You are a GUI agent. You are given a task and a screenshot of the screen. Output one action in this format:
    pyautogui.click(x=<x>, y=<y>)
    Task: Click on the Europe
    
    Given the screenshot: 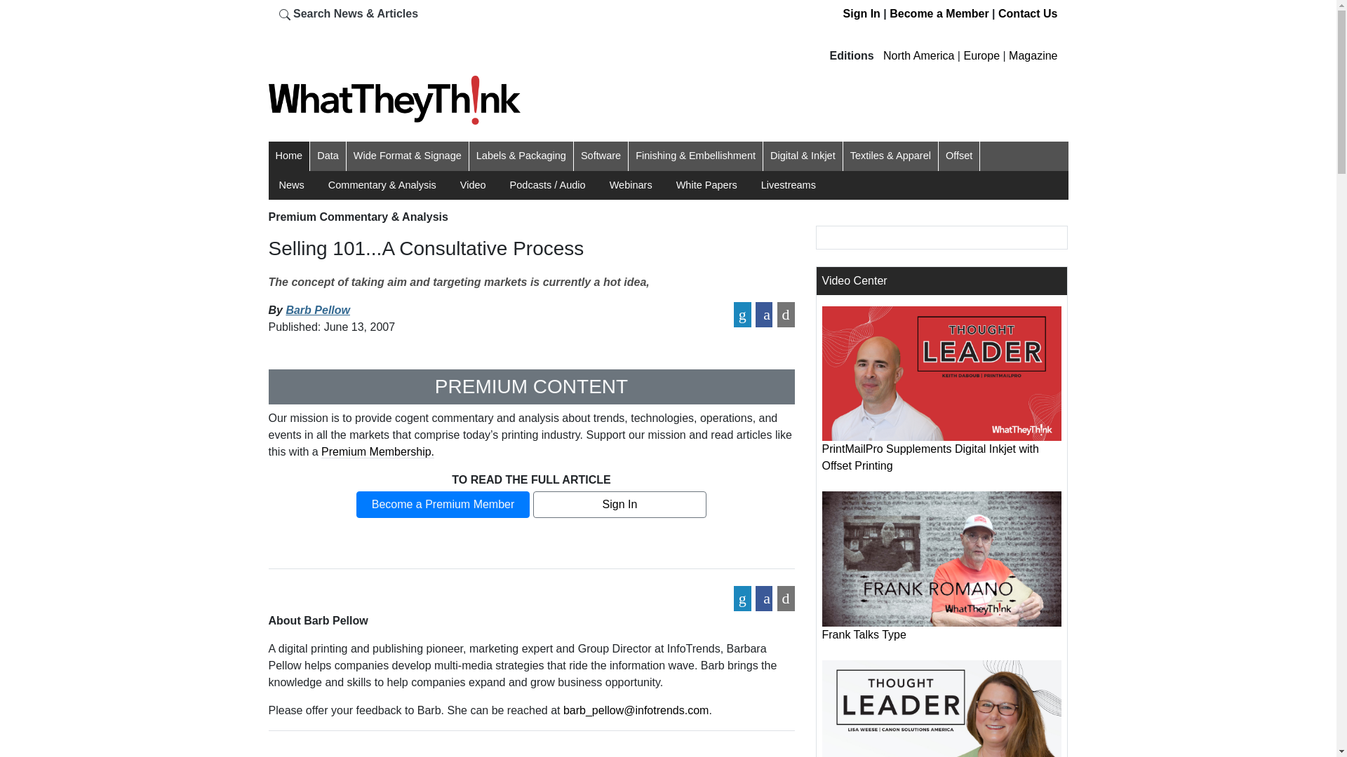 What is the action you would take?
    pyautogui.click(x=981, y=55)
    